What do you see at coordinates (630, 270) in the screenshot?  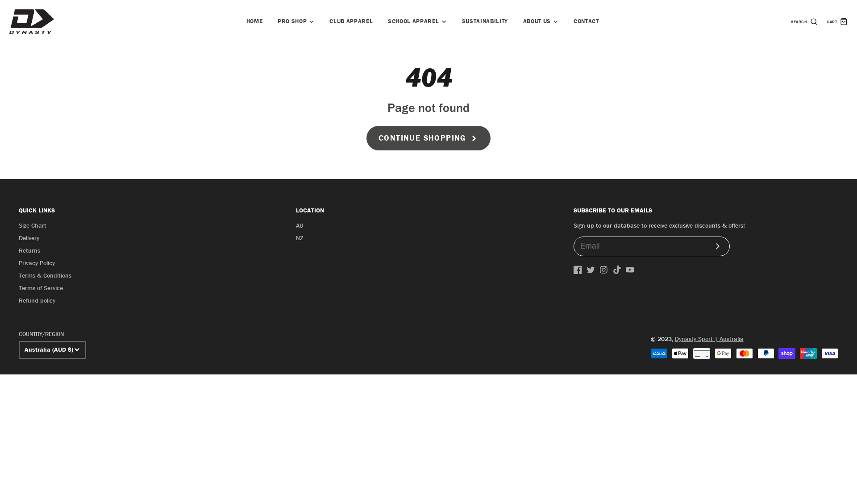 I see `YouTube` at bounding box center [630, 270].